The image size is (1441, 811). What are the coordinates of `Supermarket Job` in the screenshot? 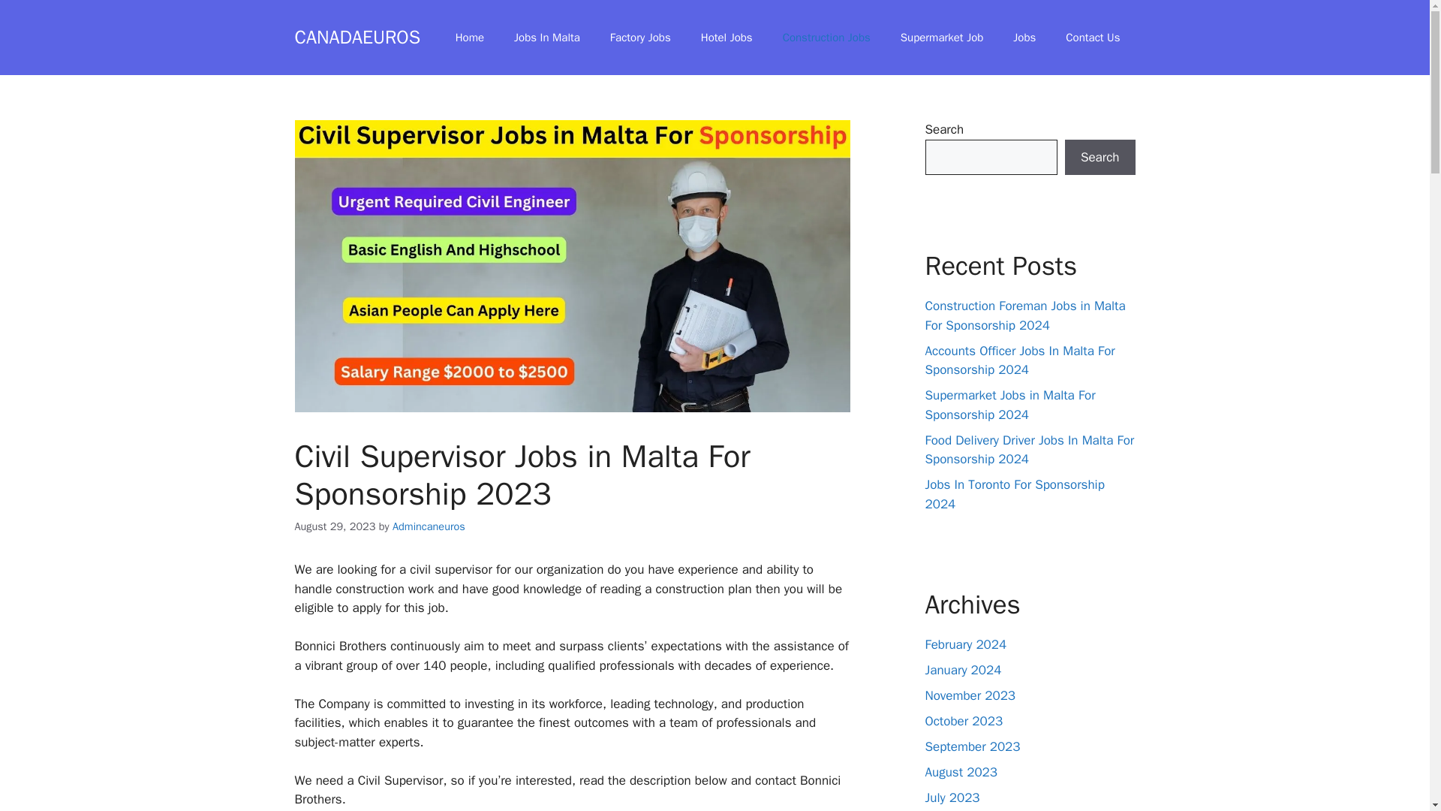 It's located at (942, 38).